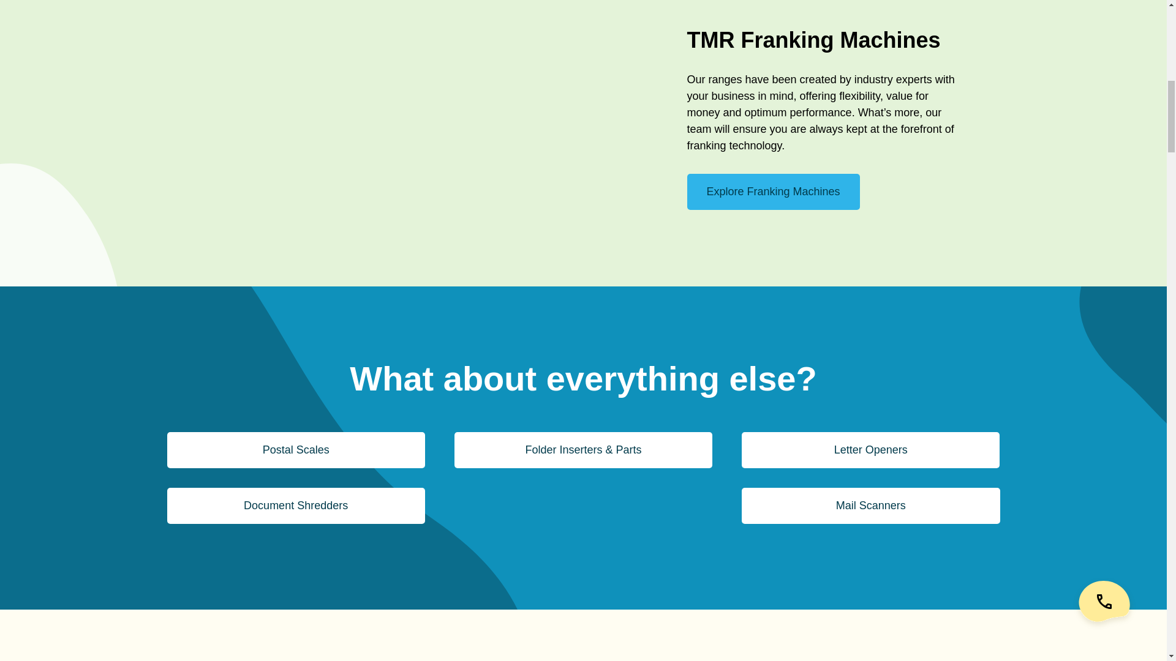 Image resolution: width=1176 pixels, height=661 pixels. I want to click on Letter Openers, so click(871, 450).